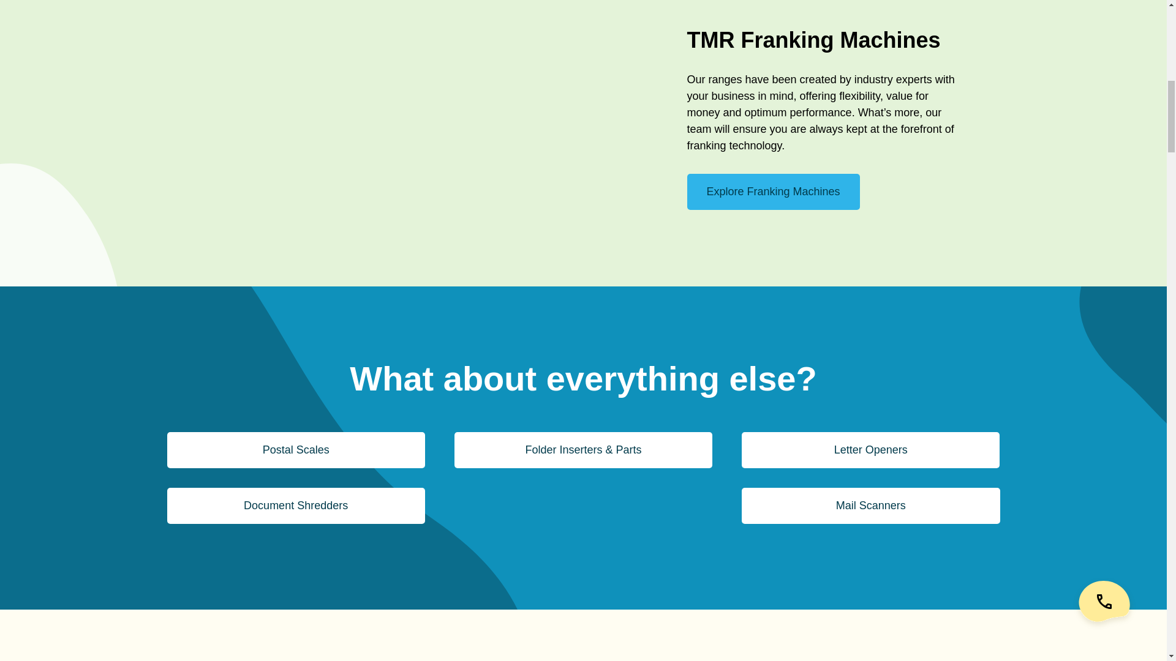 Image resolution: width=1176 pixels, height=661 pixels. I want to click on Letter Openers, so click(871, 450).